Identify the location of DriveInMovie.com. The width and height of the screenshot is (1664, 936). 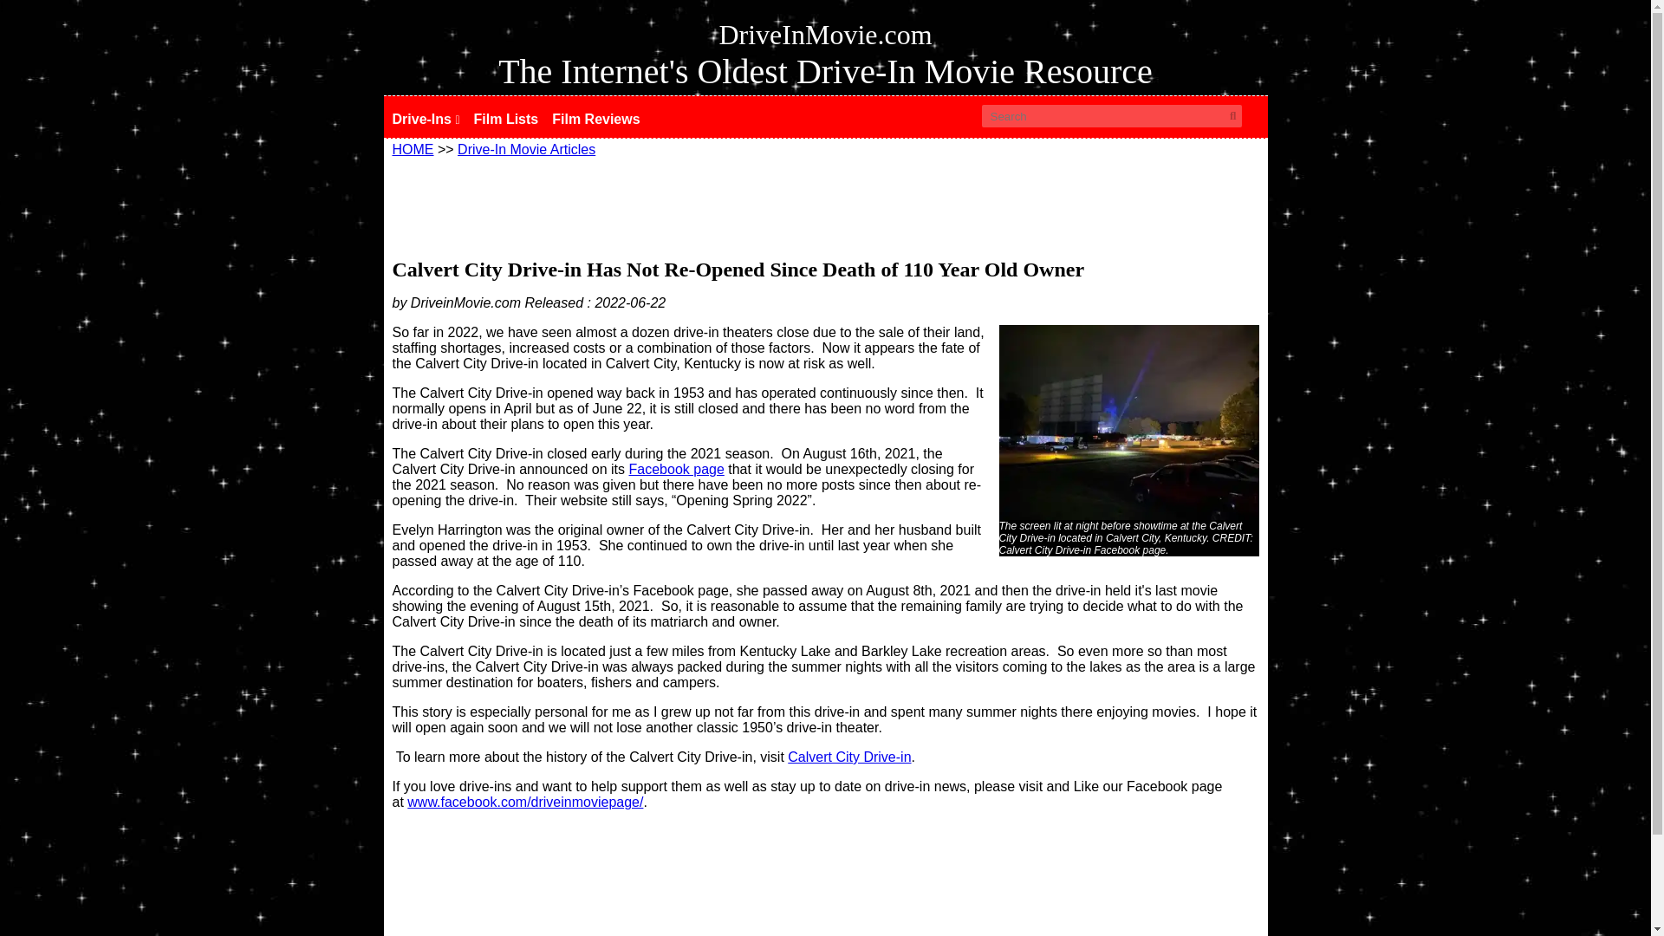
(825, 35).